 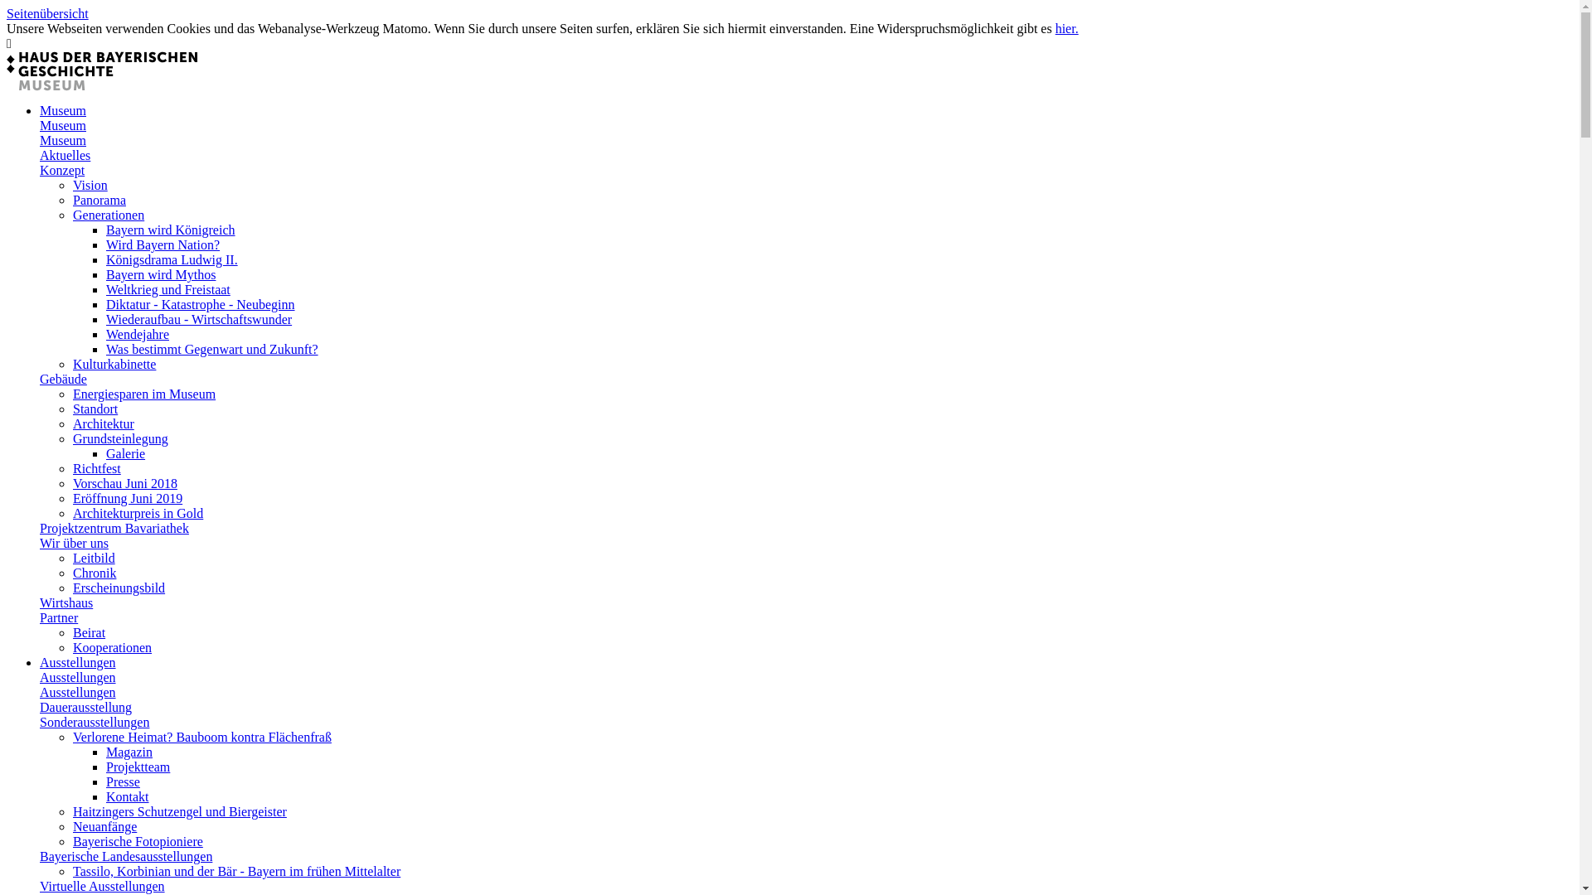 I want to click on Museum, so click(x=63, y=141).